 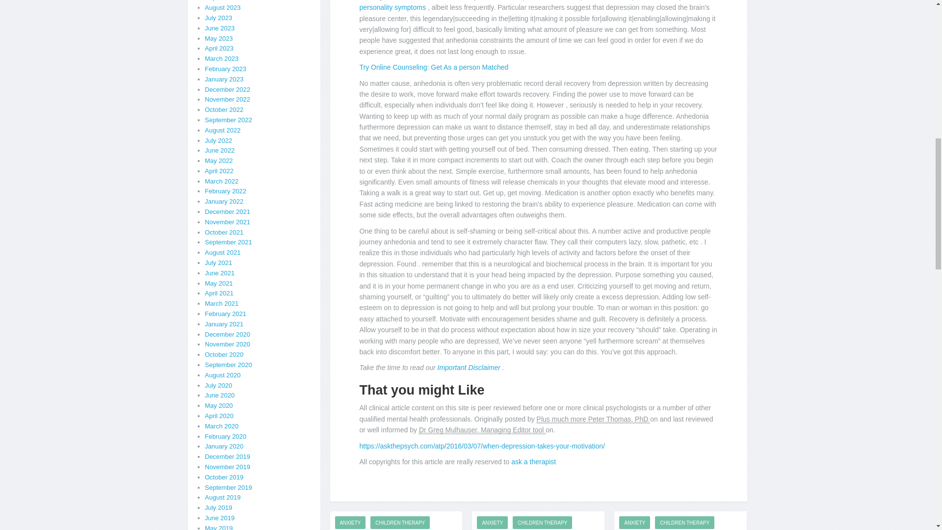 What do you see at coordinates (634, 0) in the screenshot?
I see `schizophrenia` at bounding box center [634, 0].